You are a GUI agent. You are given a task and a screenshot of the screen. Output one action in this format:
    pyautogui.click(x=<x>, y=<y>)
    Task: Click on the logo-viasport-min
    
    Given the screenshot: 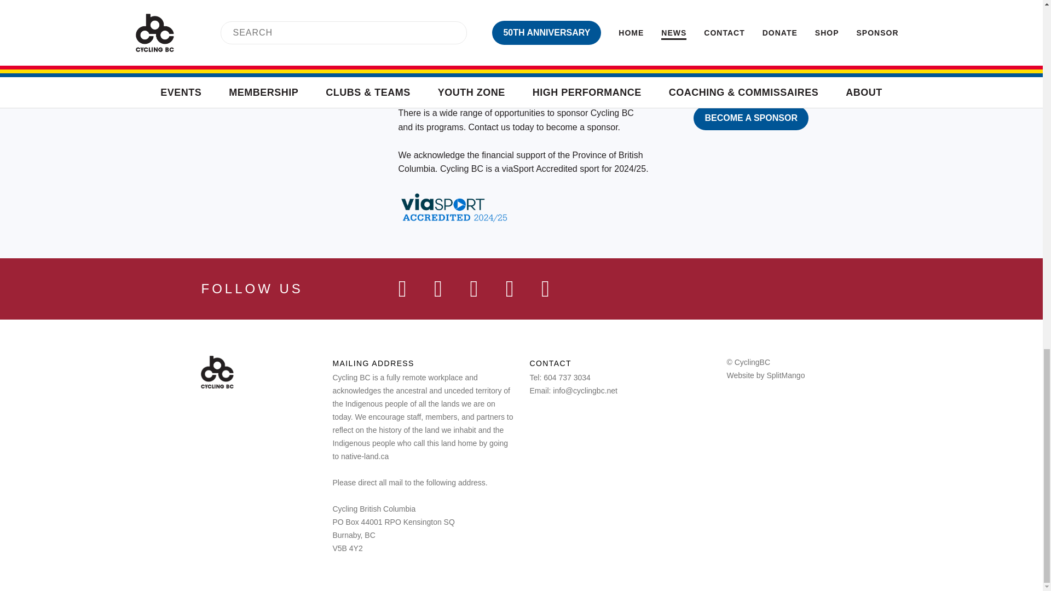 What is the action you would take?
    pyautogui.click(x=440, y=51)
    